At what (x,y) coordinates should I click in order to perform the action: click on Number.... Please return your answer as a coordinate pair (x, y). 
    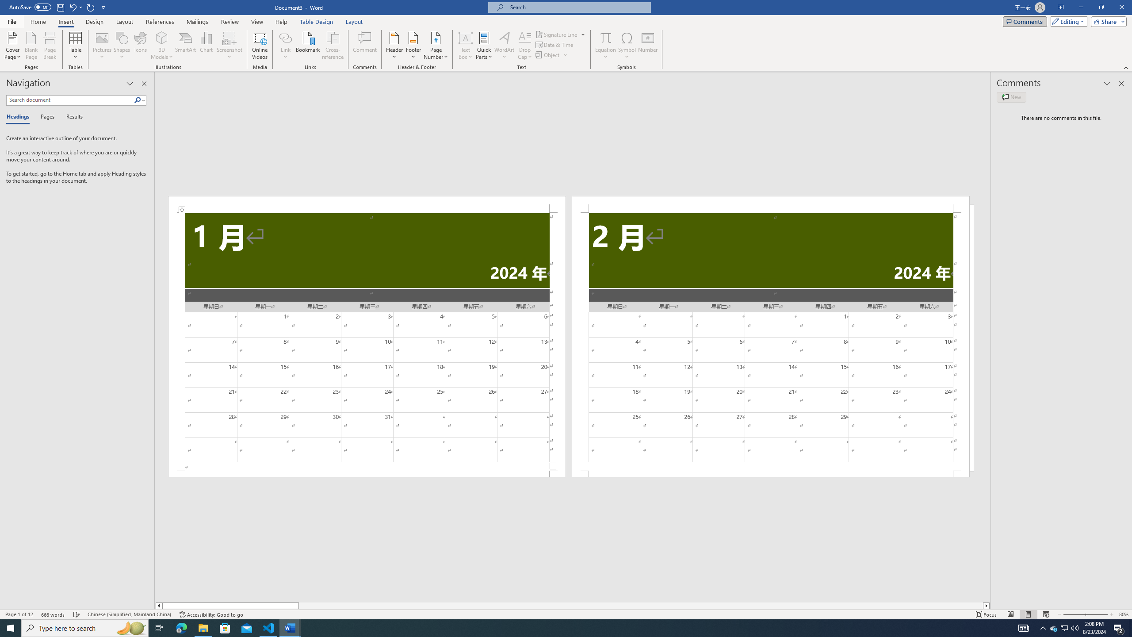
    Looking at the image, I should click on (648, 46).